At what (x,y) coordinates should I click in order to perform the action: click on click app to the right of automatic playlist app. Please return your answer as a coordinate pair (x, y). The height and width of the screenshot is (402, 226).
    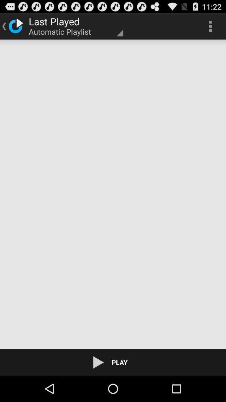
    Looking at the image, I should click on (211, 26).